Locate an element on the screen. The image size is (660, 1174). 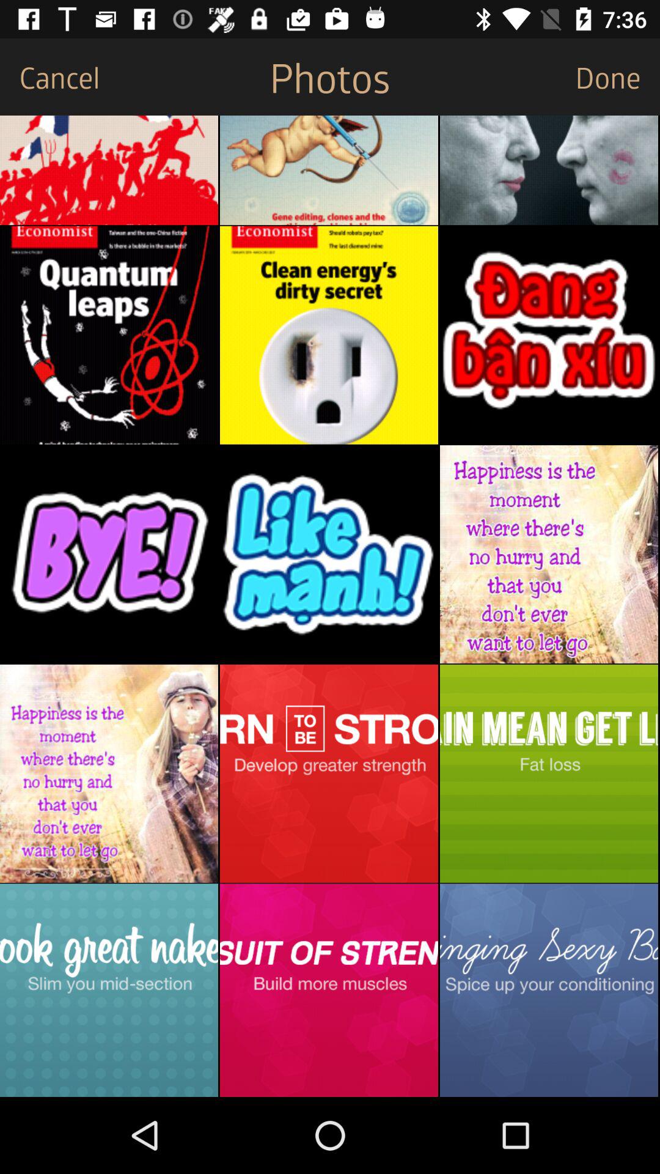
turn off the done item is located at coordinates (617, 77).